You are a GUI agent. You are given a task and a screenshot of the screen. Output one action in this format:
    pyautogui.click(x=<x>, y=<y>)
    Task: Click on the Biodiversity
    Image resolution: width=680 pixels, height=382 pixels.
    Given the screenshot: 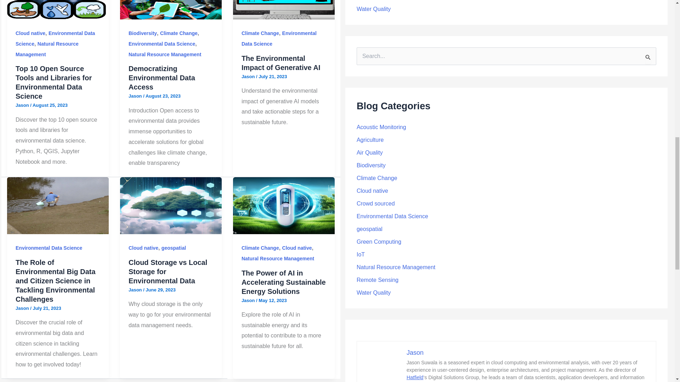 What is the action you would take?
    pyautogui.click(x=142, y=33)
    